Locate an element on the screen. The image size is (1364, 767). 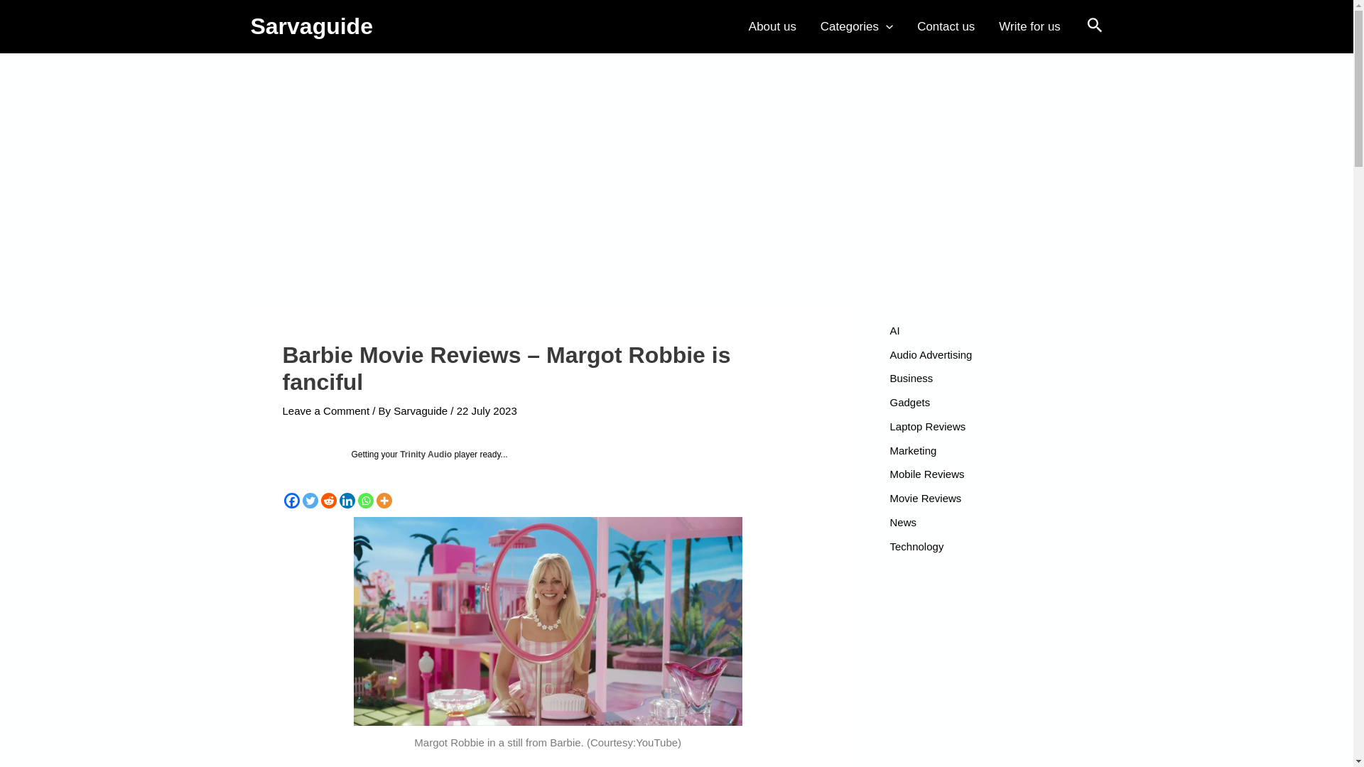
Whatsapp is located at coordinates (365, 501).